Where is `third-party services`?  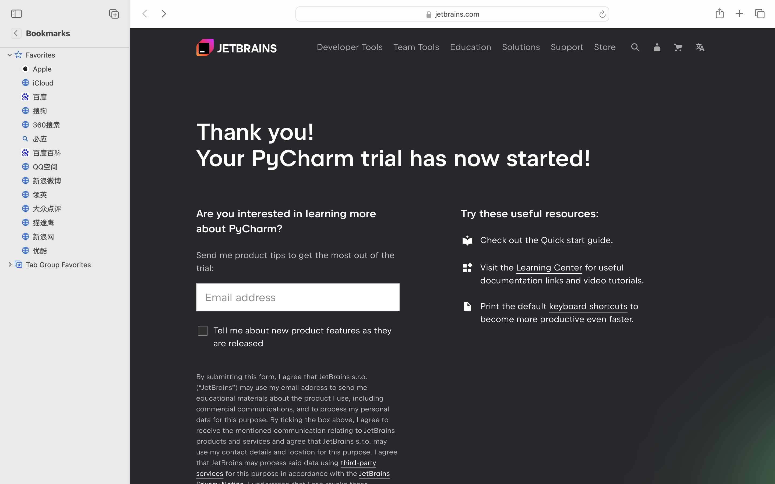
third-party services is located at coordinates (286, 468).